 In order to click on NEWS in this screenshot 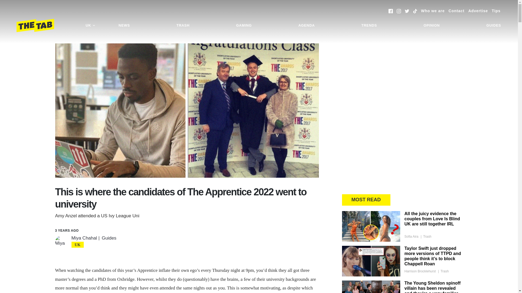, I will do `click(124, 26)`.